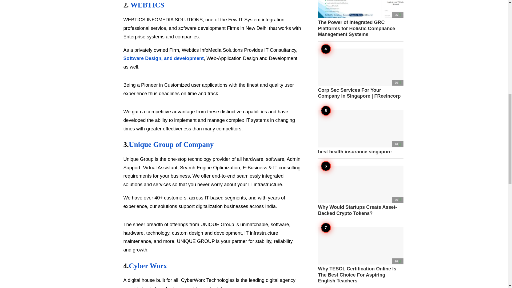  Describe the element at coordinates (361, 191) in the screenshot. I see `Why Would Startups Create Asset-Backed Crypto Tokens?` at that location.